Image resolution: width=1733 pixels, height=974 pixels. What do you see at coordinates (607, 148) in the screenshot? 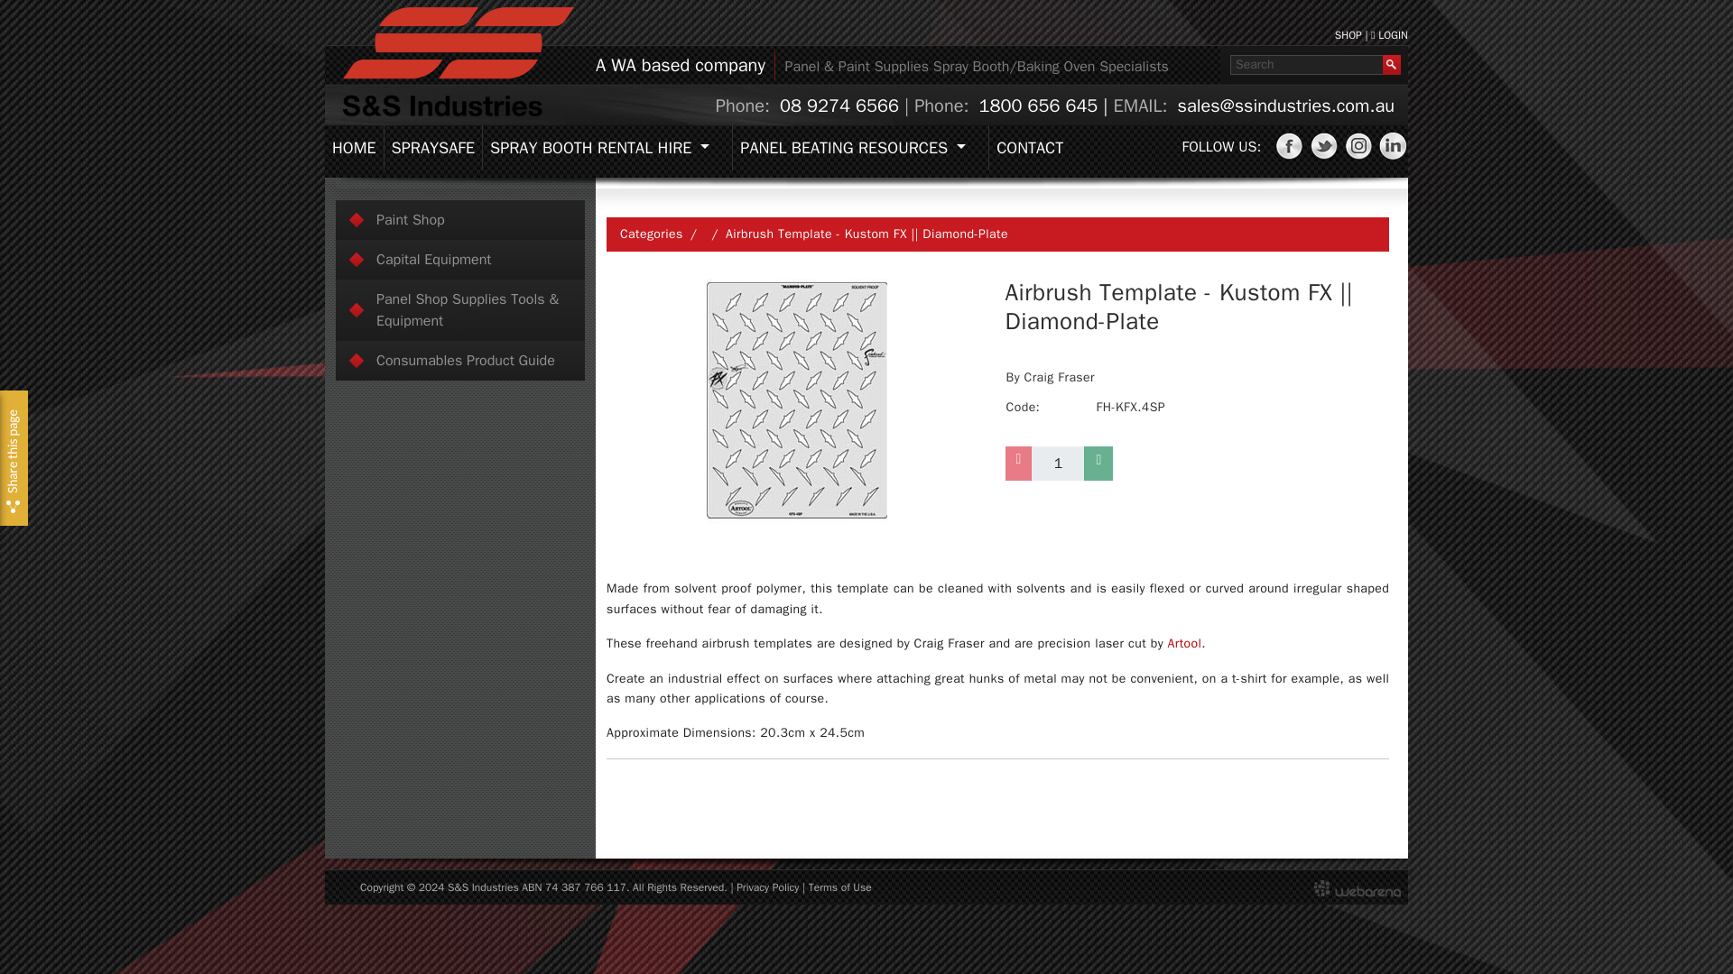
I see `SPRAY BOOTH RENTAL HIRE` at bounding box center [607, 148].